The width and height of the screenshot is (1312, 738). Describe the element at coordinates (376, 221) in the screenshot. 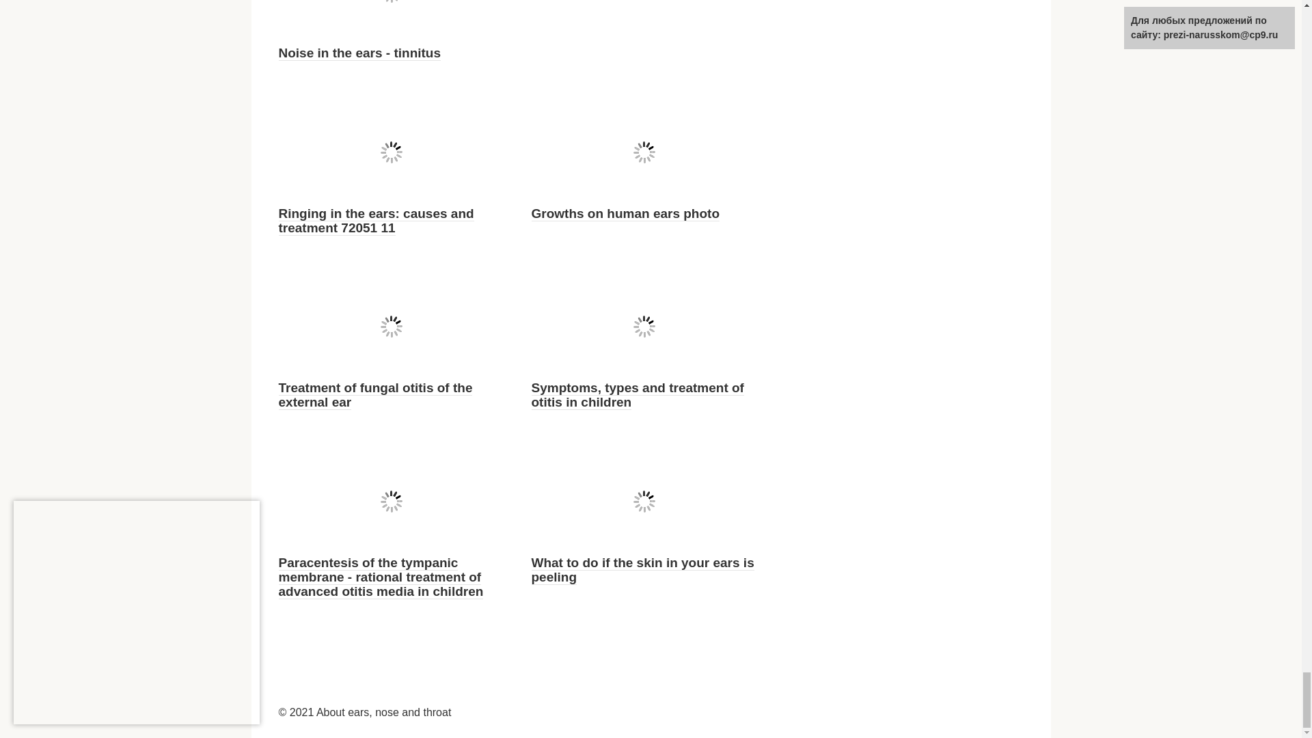

I see `Ringing in the ears: causes and treatment 72051 11` at that location.